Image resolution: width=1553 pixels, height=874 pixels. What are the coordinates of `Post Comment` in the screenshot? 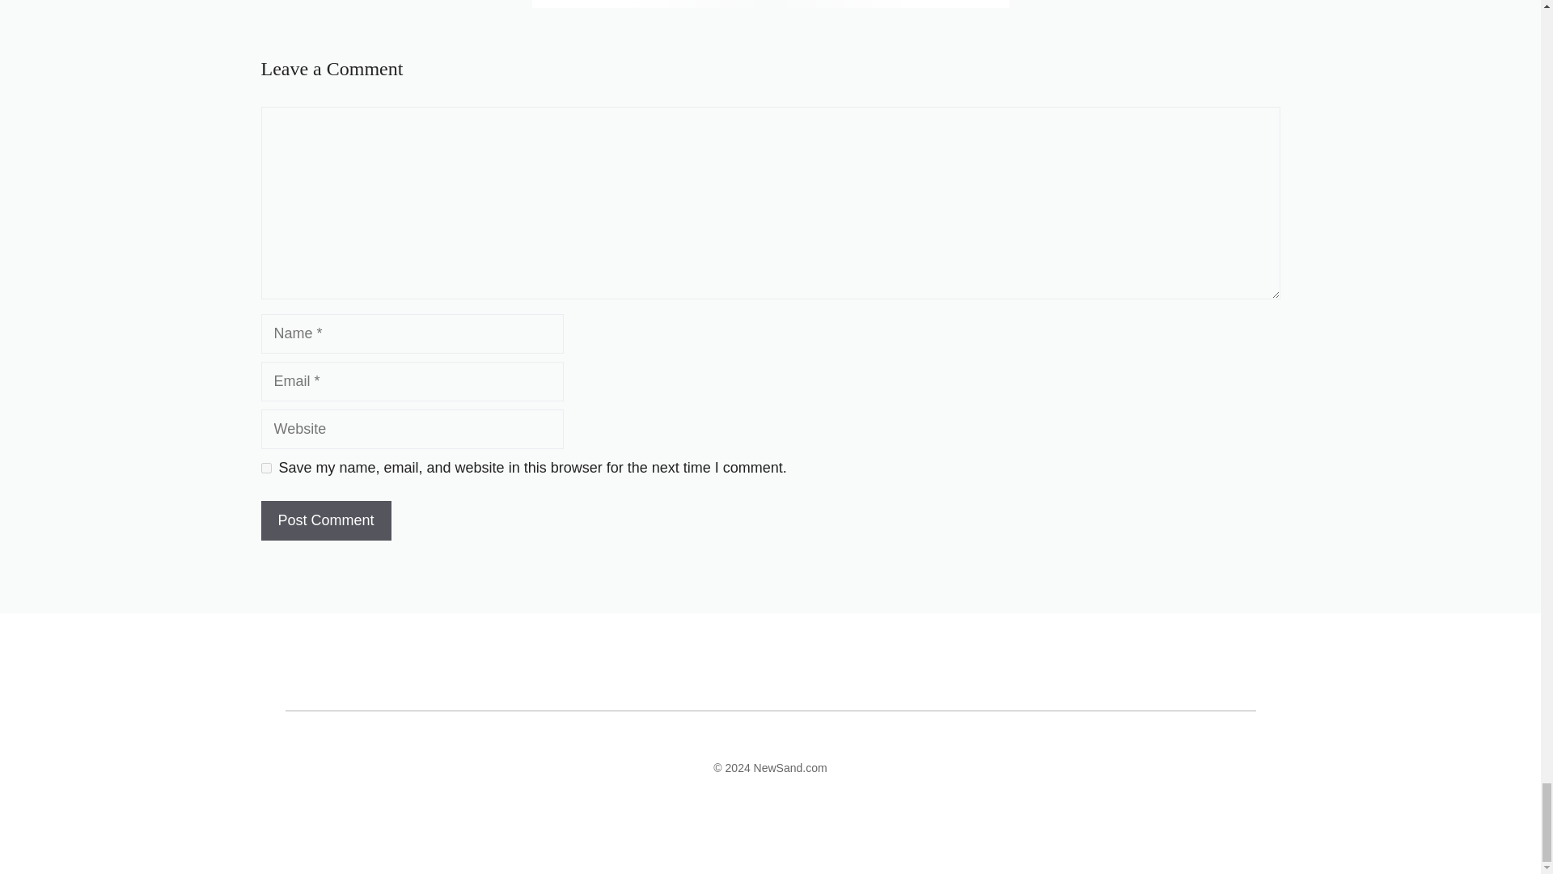 It's located at (325, 520).